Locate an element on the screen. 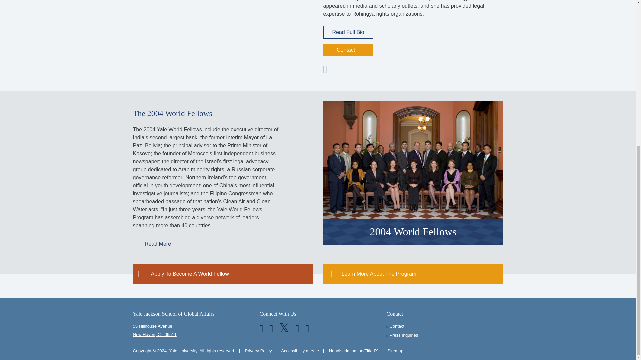 This screenshot has height=360, width=641. Sitemap is located at coordinates (395, 351).